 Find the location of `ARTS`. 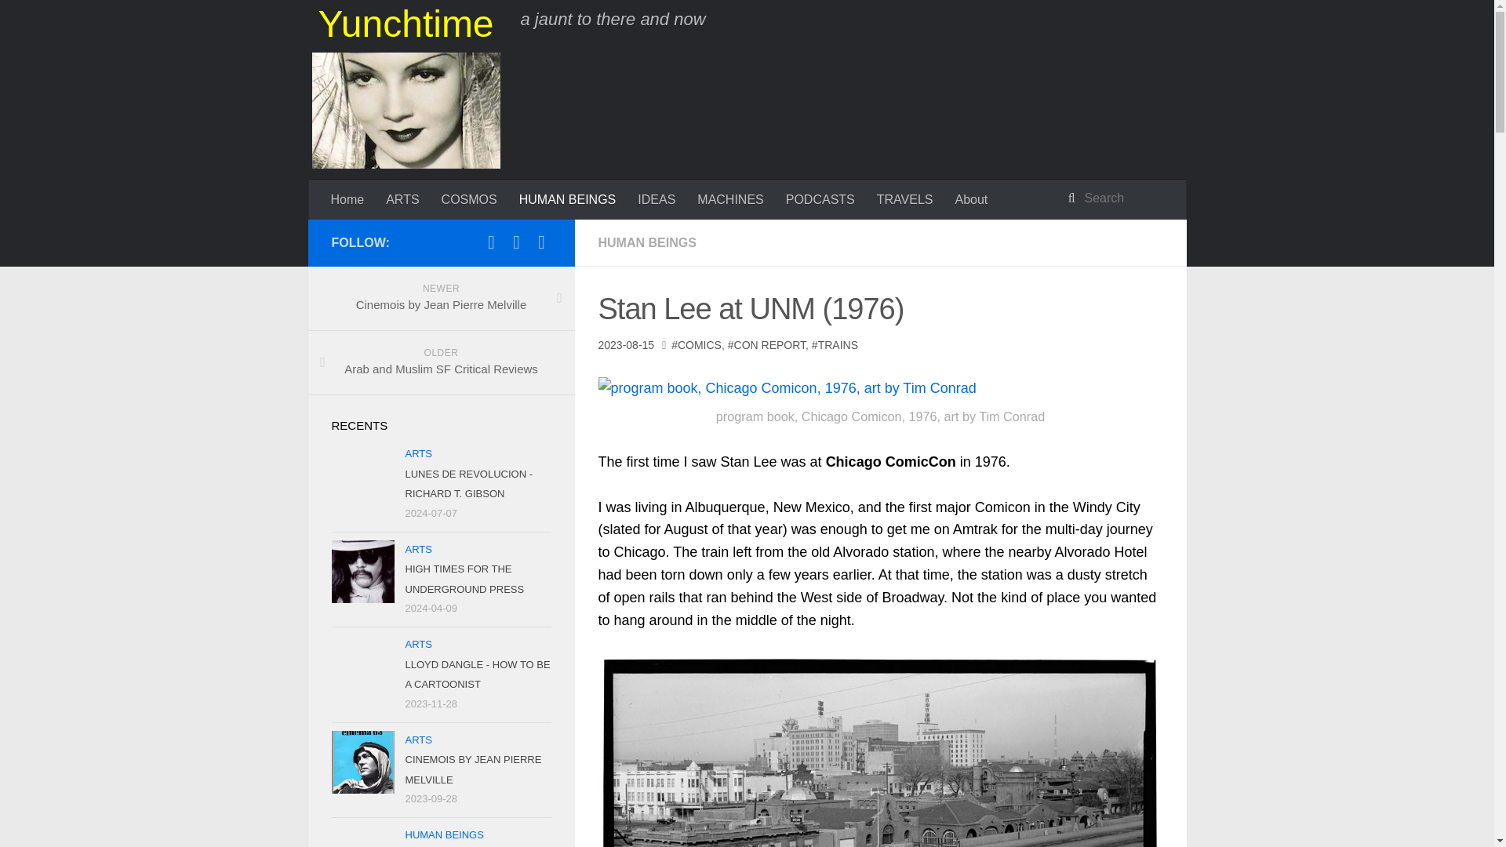

ARTS is located at coordinates (835, 345).